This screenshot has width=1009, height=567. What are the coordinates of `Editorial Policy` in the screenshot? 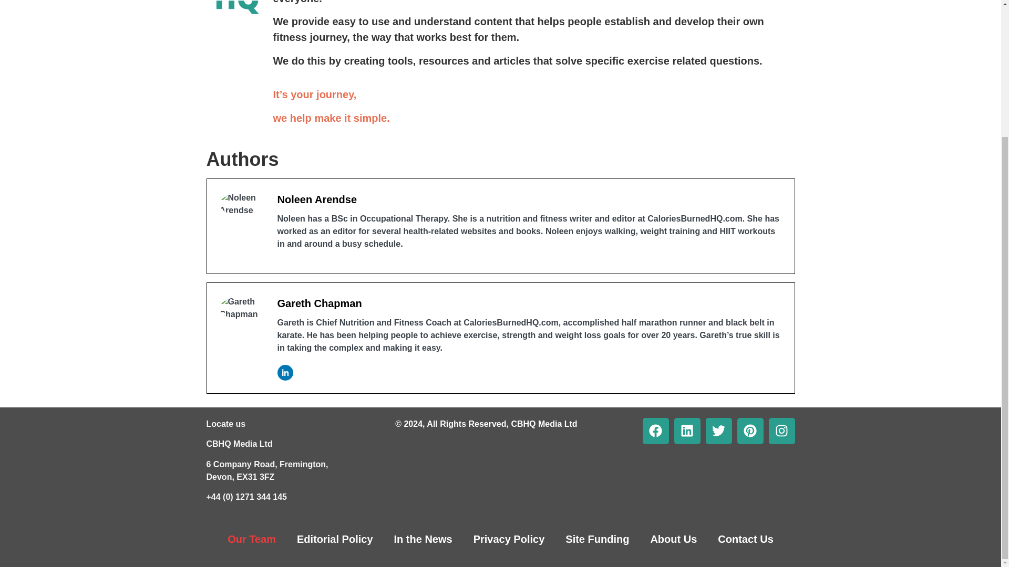 It's located at (335, 539).